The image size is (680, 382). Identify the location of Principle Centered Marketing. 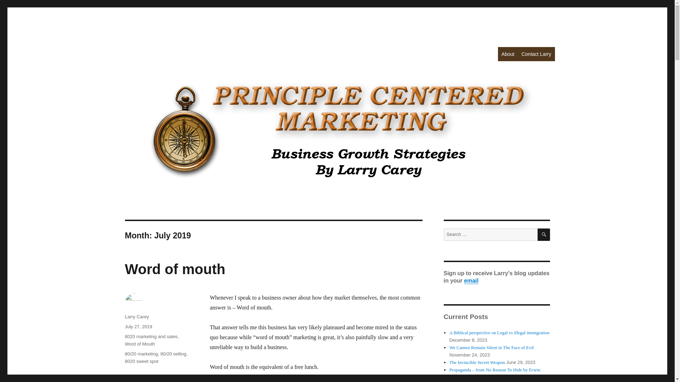
(193, 53).